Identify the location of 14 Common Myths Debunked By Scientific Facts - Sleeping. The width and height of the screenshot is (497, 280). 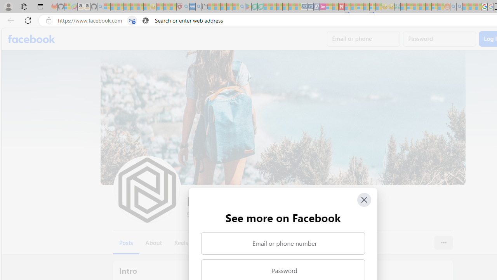
(354, 7).